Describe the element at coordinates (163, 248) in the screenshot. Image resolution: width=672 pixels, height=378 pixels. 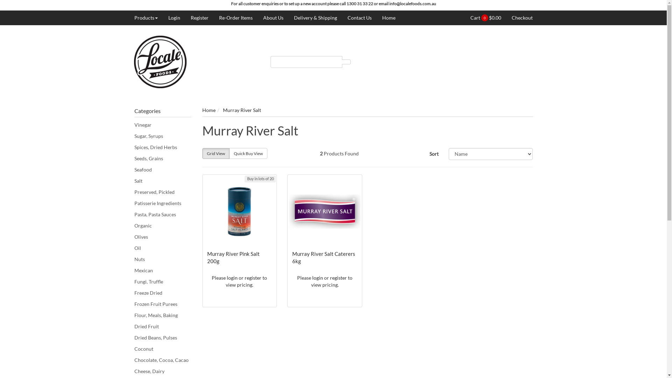
I see `Oil` at that location.